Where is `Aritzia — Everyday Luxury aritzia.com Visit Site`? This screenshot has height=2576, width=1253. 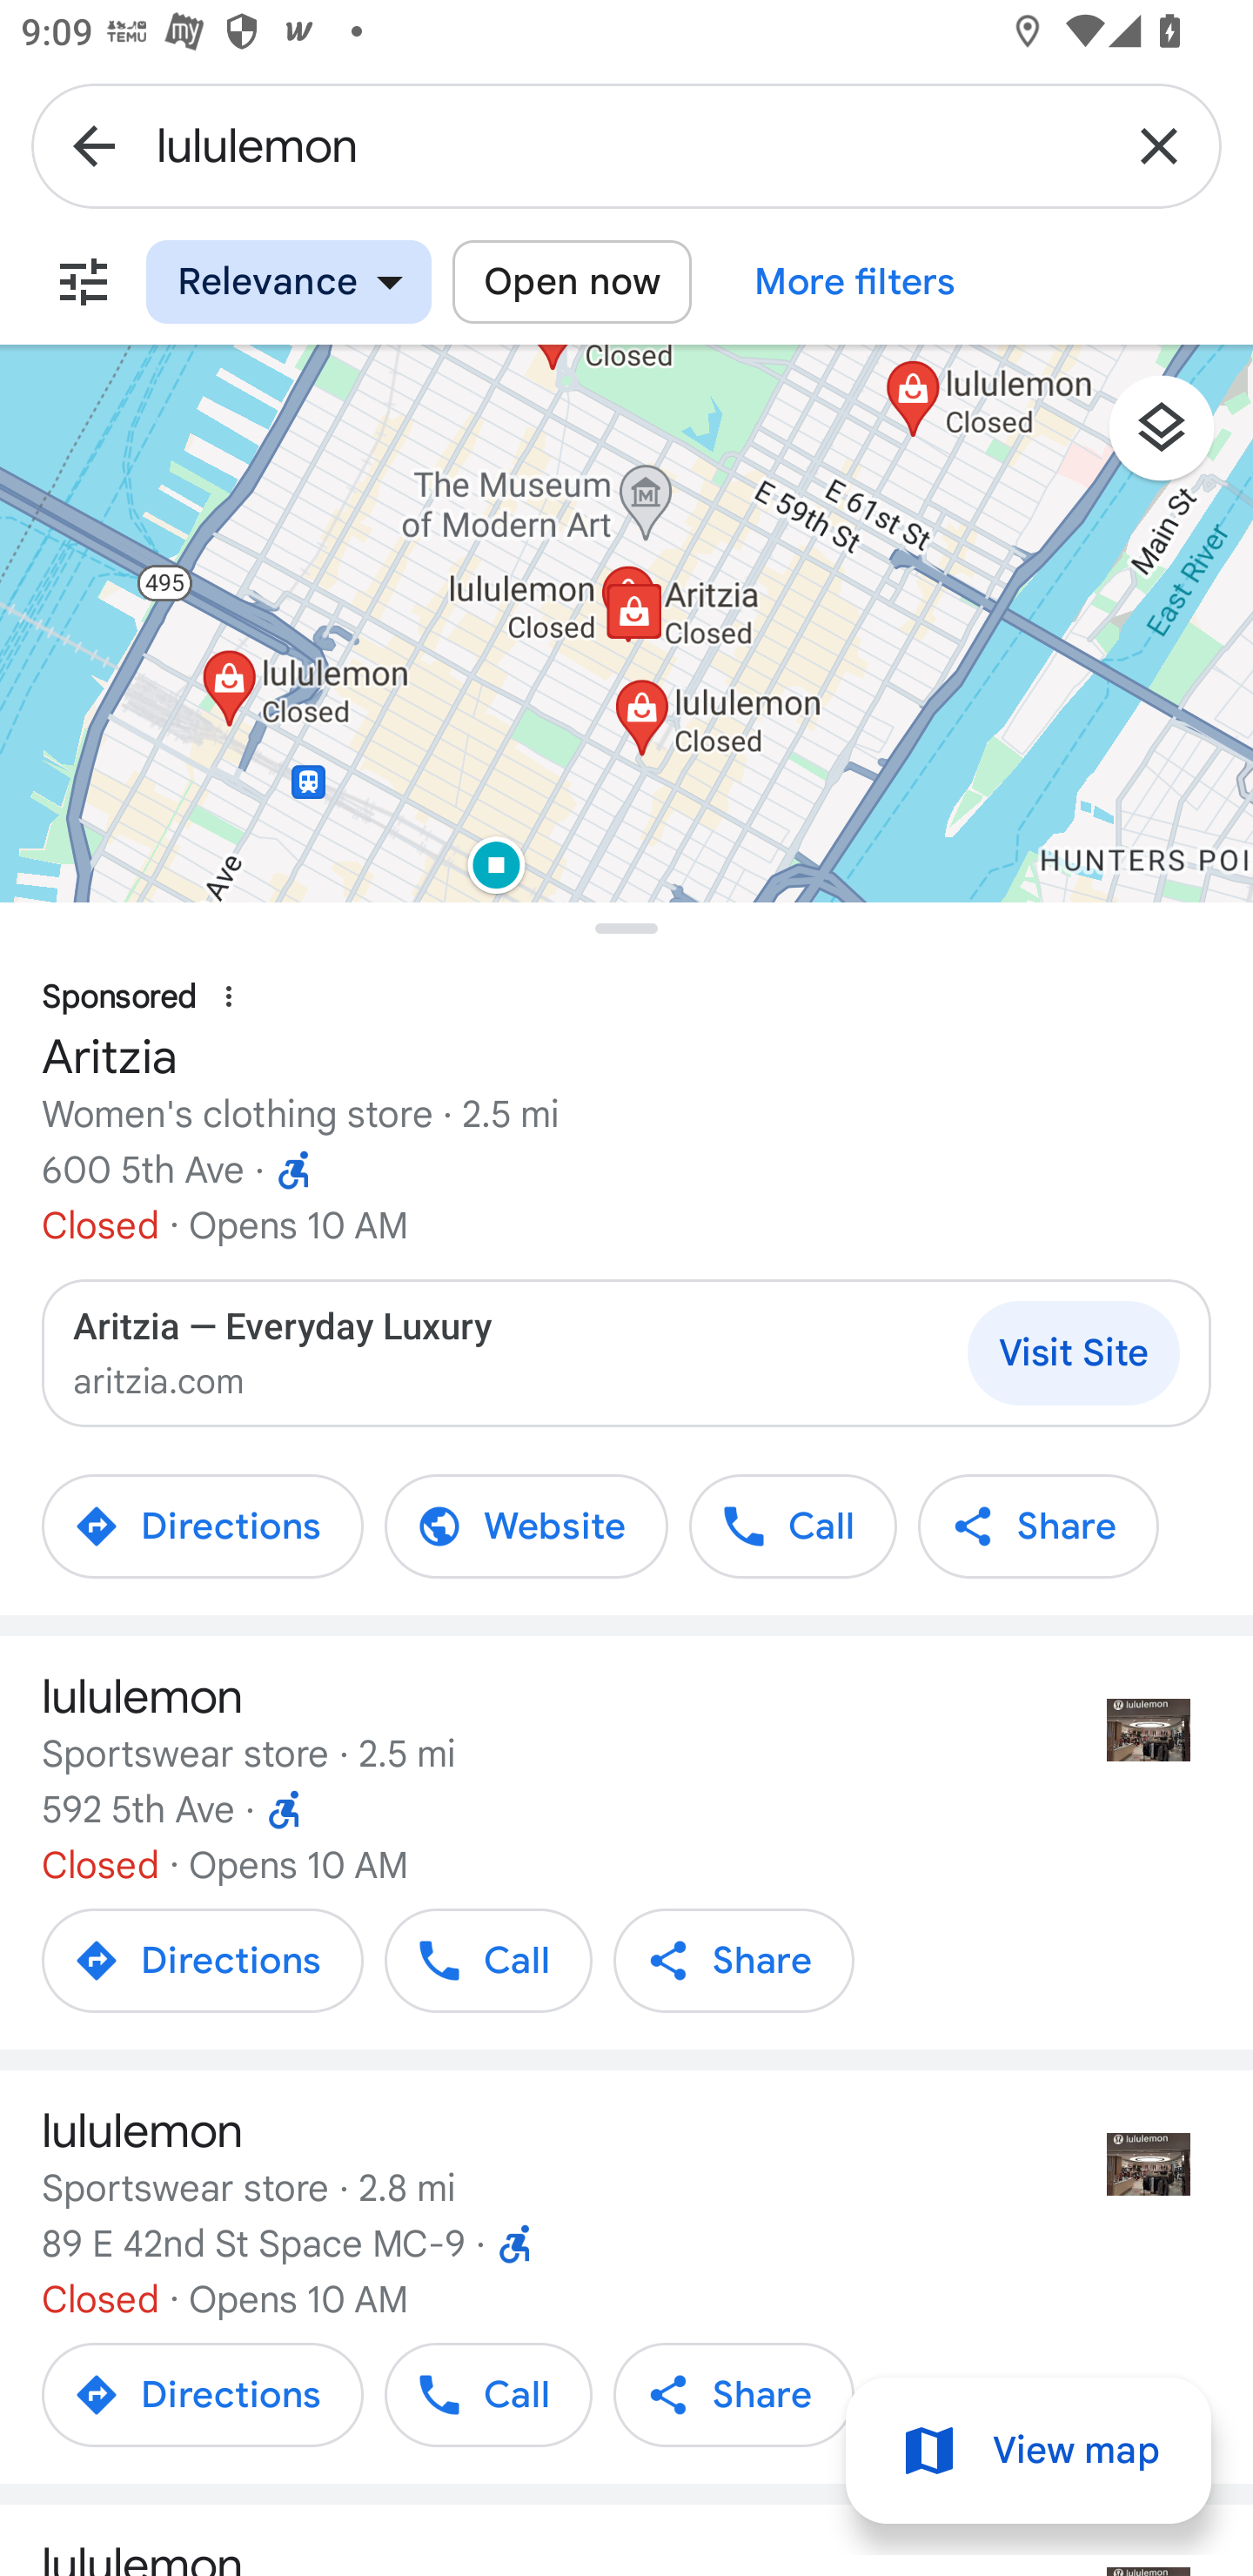
Aritzia — Everyday Luxury aritzia.com Visit Site is located at coordinates (626, 1353).